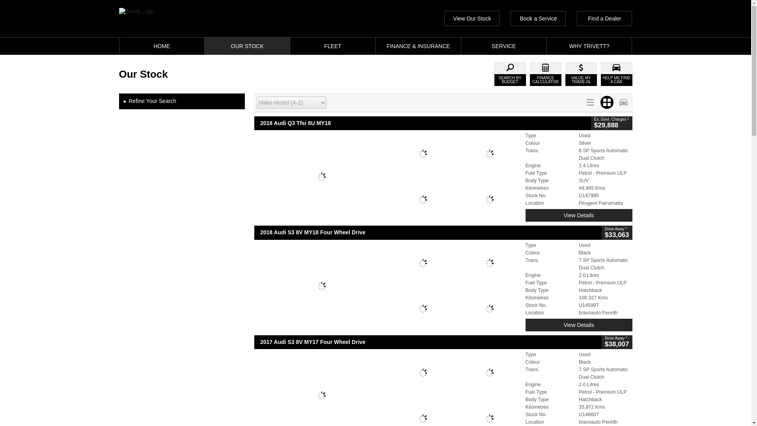 This screenshot has width=757, height=426. What do you see at coordinates (472, 18) in the screenshot?
I see `View Our Stock` at bounding box center [472, 18].